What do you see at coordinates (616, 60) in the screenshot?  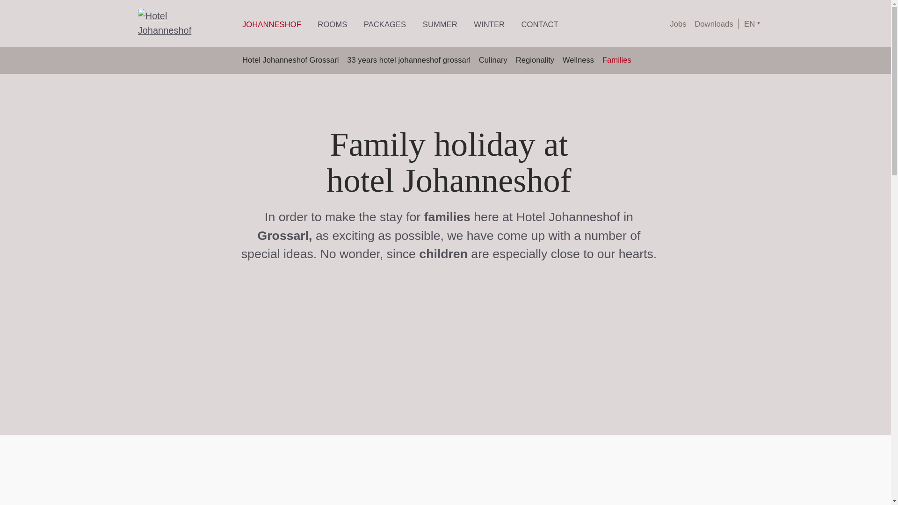 I see `Families` at bounding box center [616, 60].